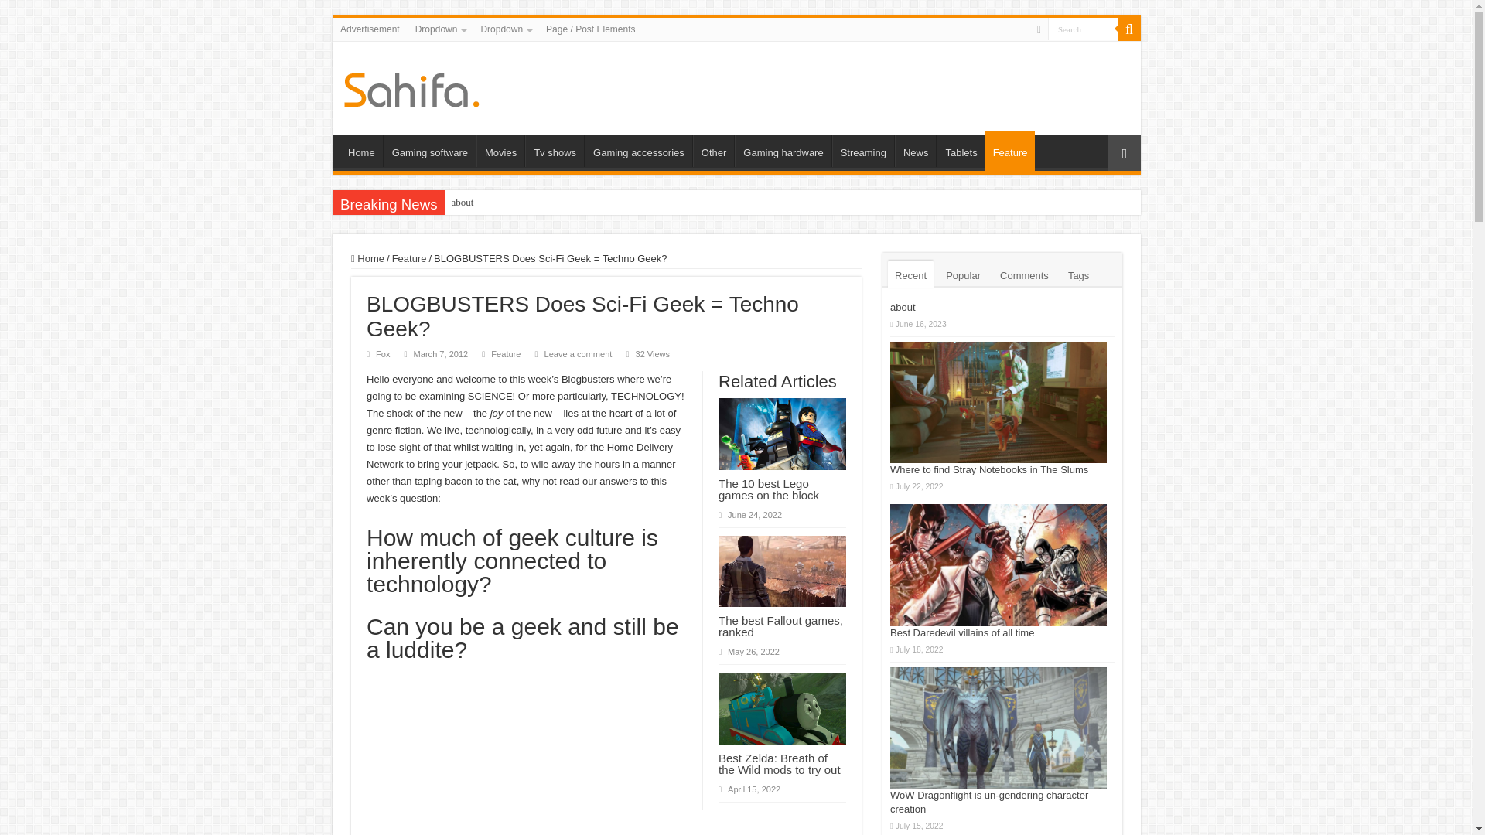 The width and height of the screenshot is (1485, 835). What do you see at coordinates (500, 150) in the screenshot?
I see `Movies` at bounding box center [500, 150].